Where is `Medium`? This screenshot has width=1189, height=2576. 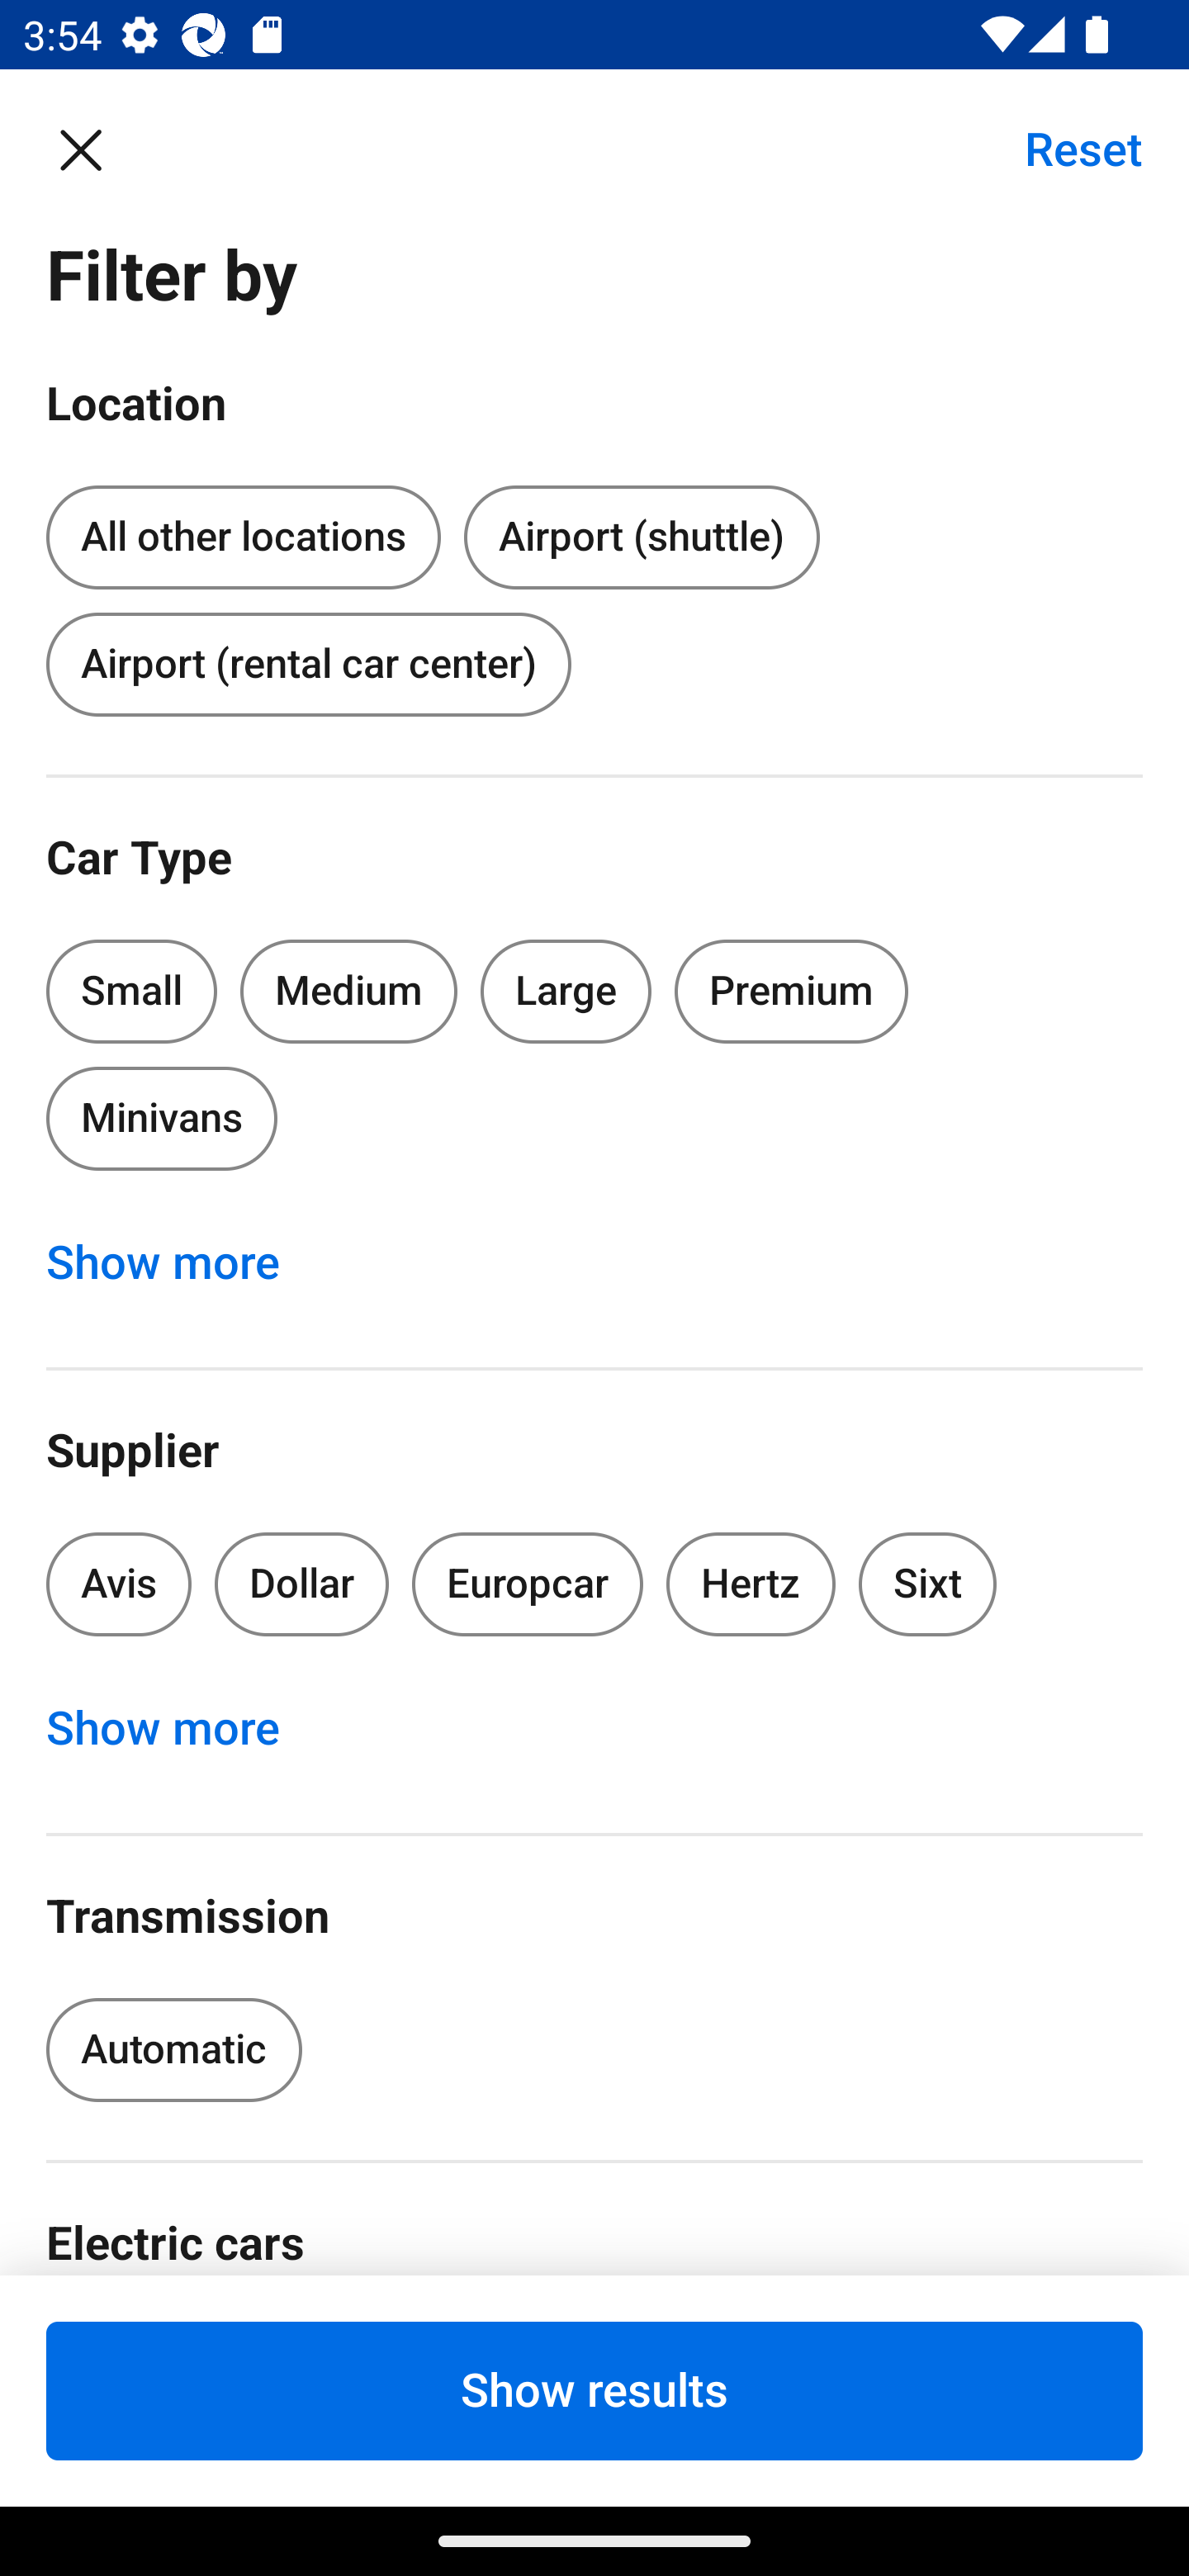 Medium is located at coordinates (348, 991).